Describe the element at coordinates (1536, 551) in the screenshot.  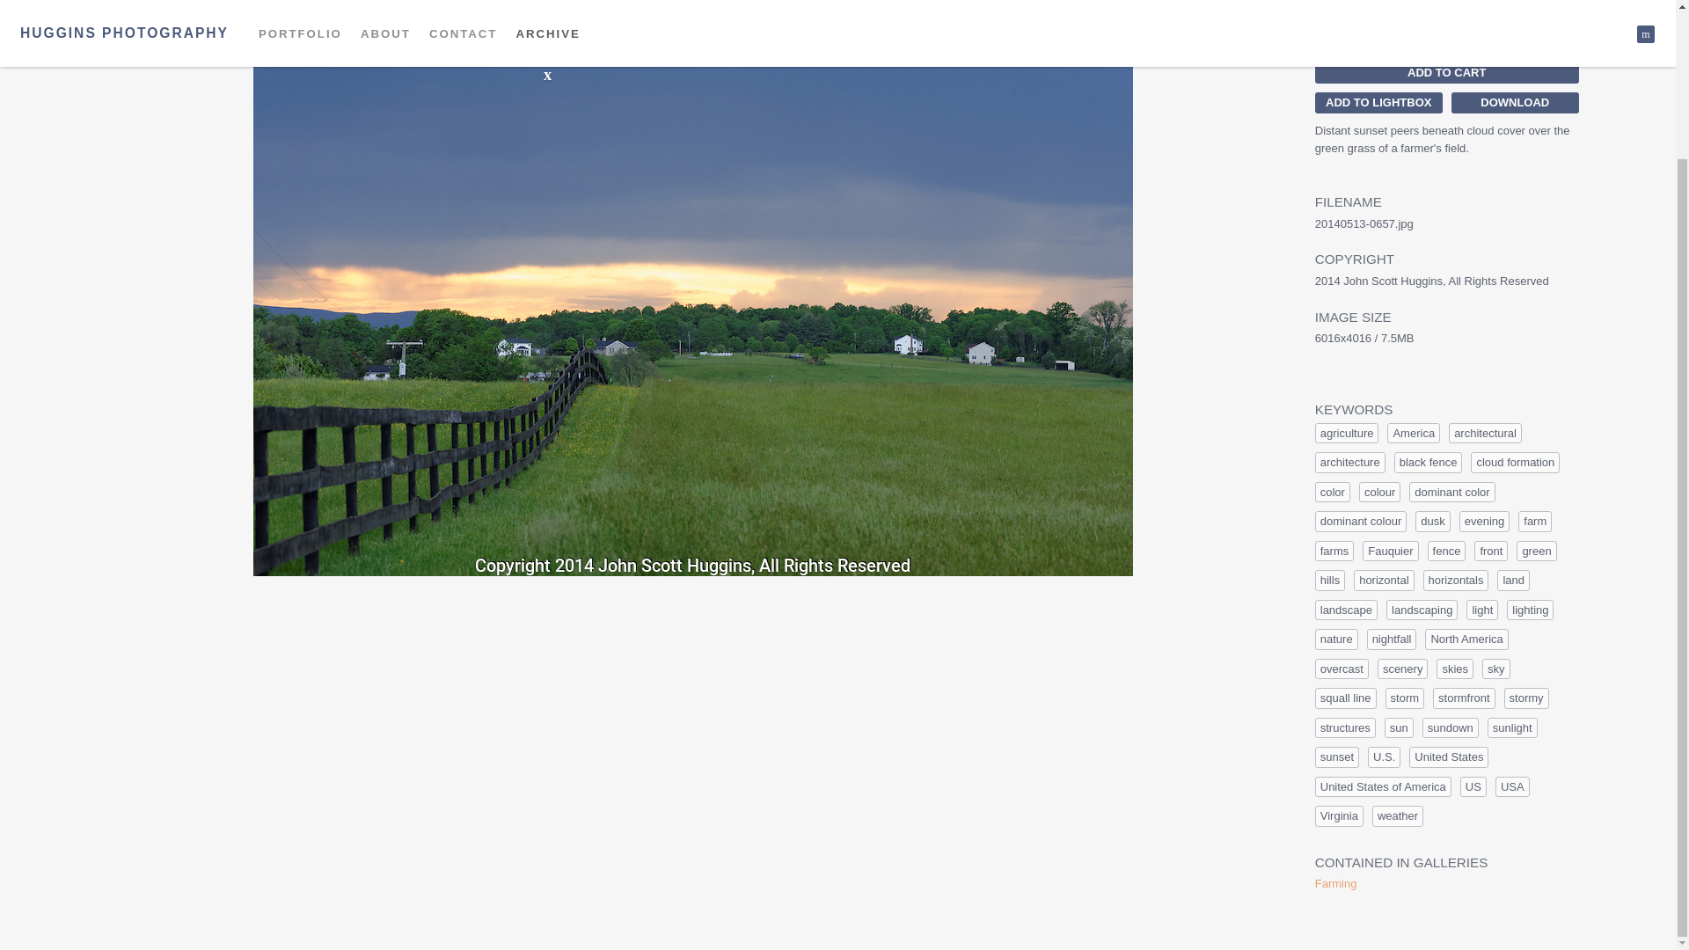
I see `green` at that location.